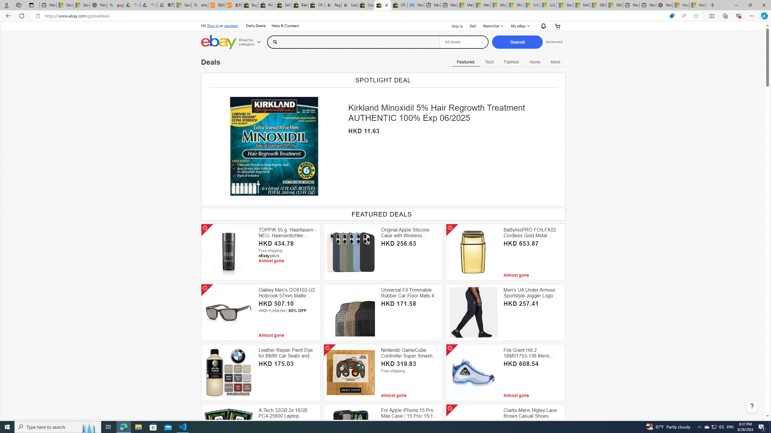 The width and height of the screenshot is (771, 433). What do you see at coordinates (288, 293) in the screenshot?
I see `Oakley Men's OO9102-U2 Holbrook 57mm Matte Black Sunglasses` at bounding box center [288, 293].